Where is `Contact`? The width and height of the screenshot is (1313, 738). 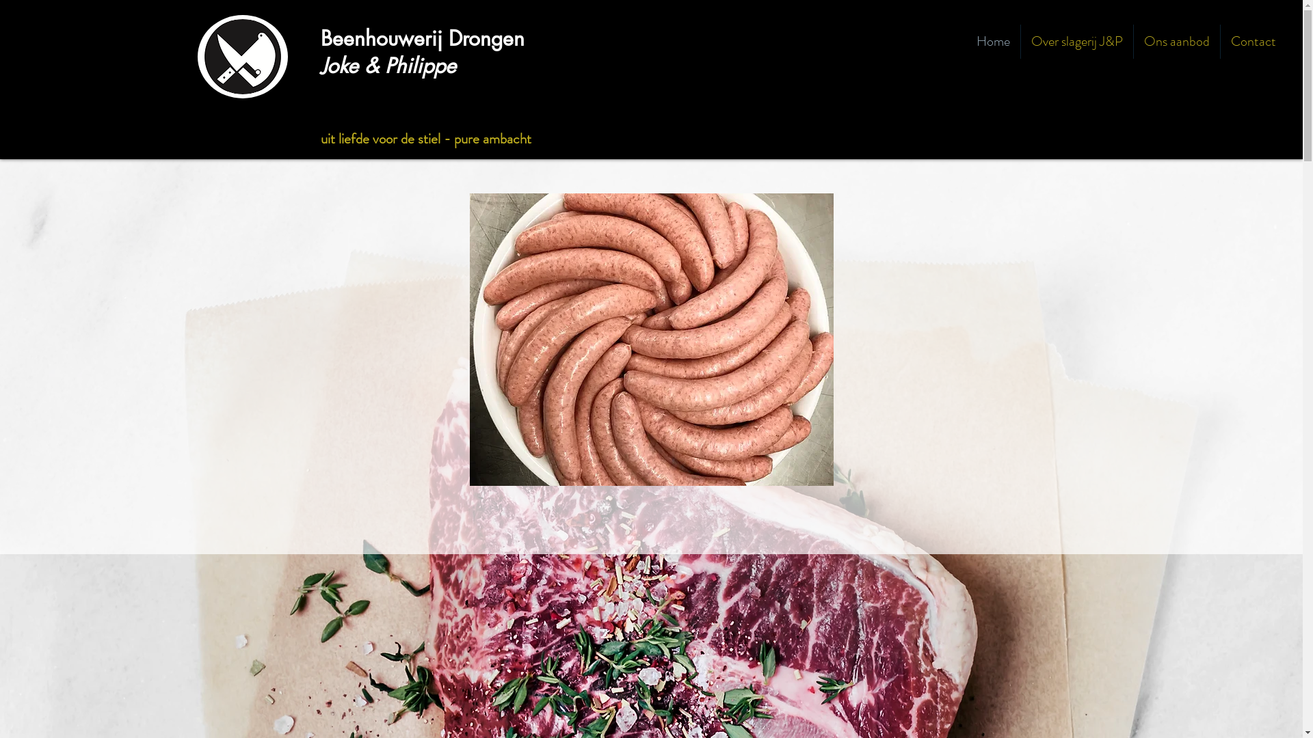
Contact is located at coordinates (1254, 42).